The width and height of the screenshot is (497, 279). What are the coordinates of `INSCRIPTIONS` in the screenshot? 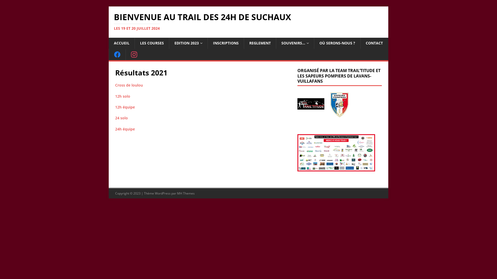 It's located at (226, 43).